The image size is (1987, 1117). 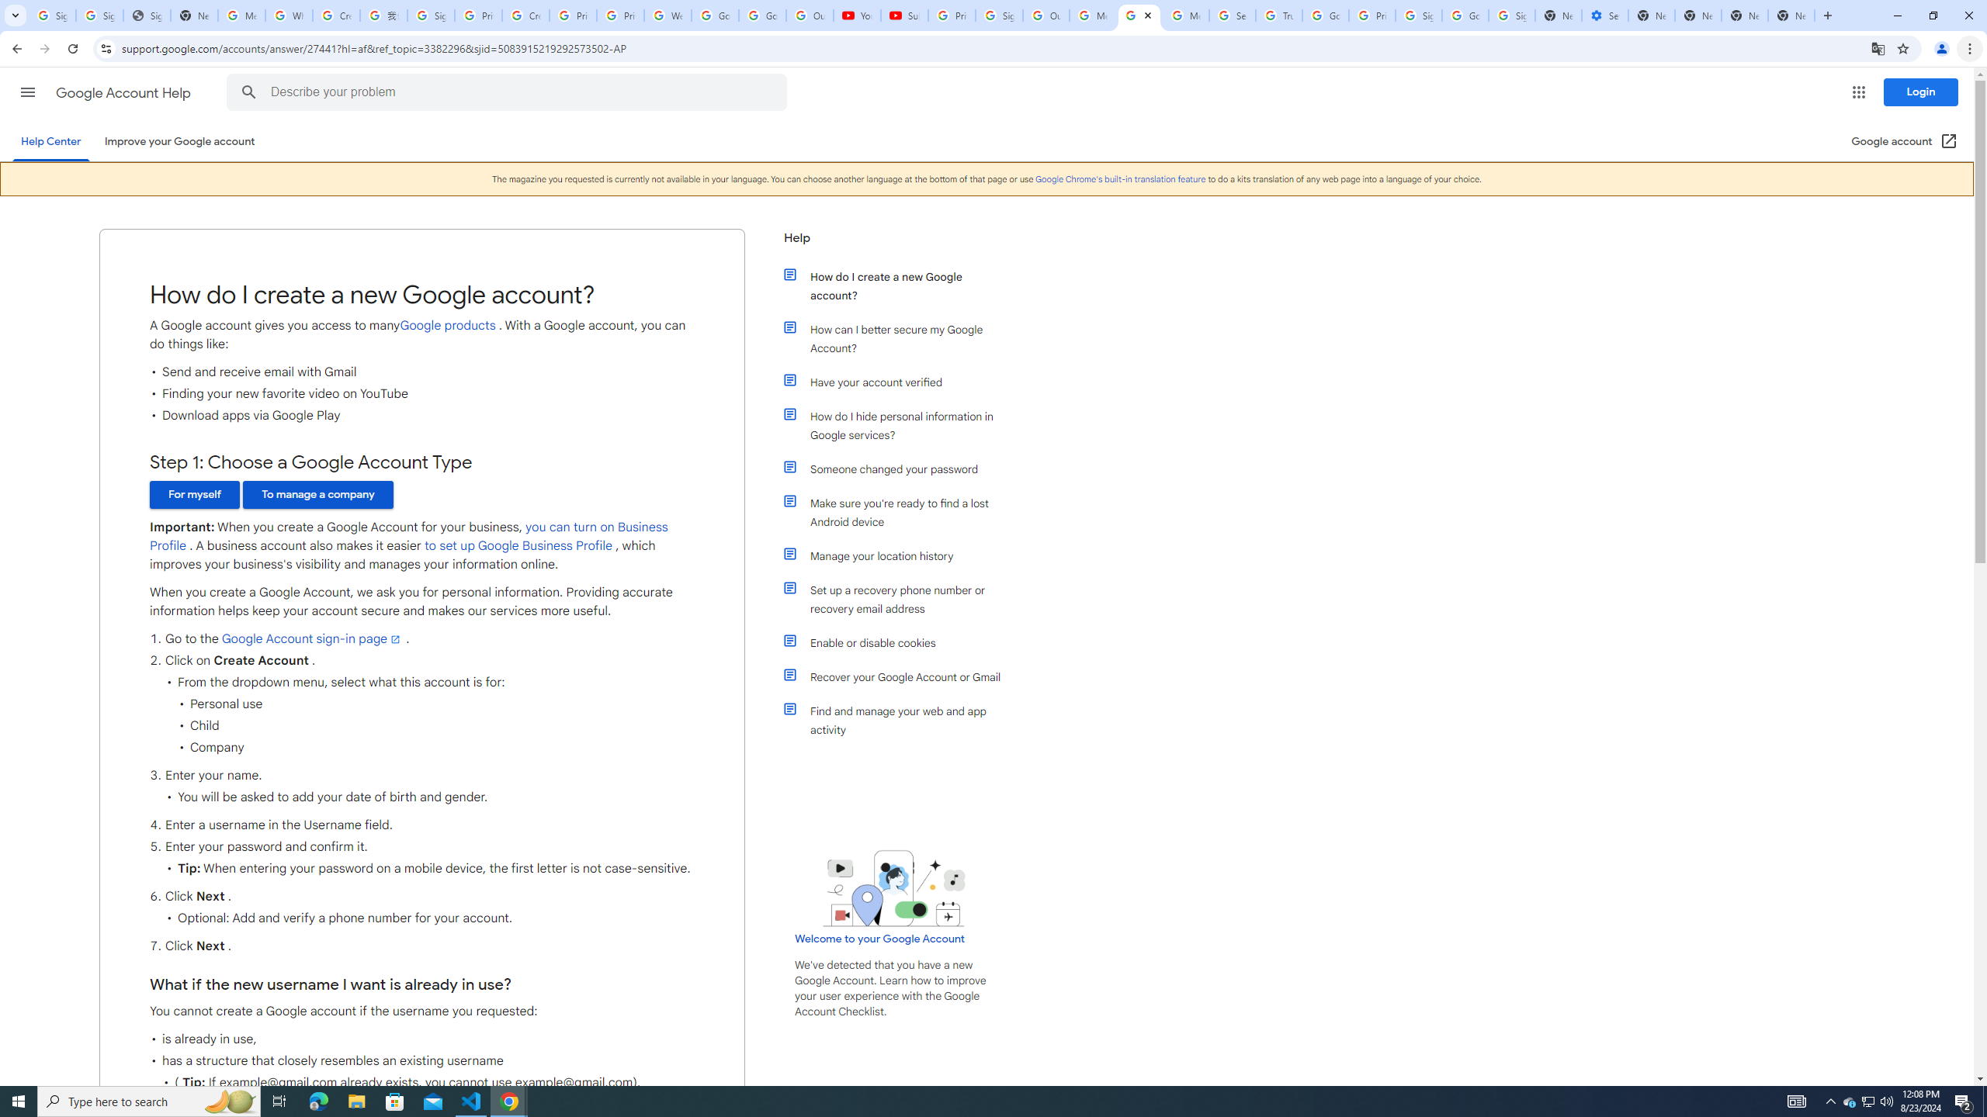 I want to click on New Tab, so click(x=1650, y=16).